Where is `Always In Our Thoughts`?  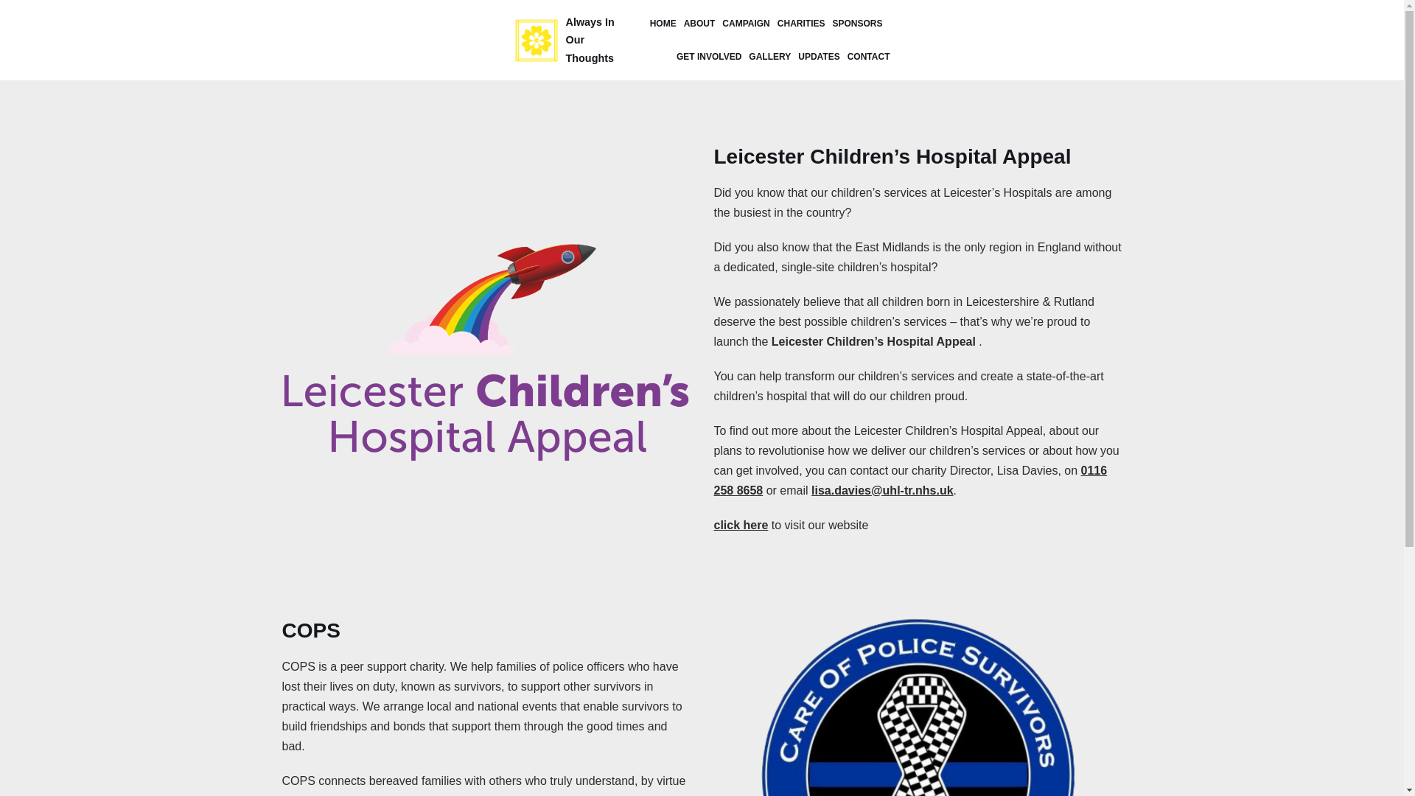
Always In Our Thoughts is located at coordinates (570, 40).